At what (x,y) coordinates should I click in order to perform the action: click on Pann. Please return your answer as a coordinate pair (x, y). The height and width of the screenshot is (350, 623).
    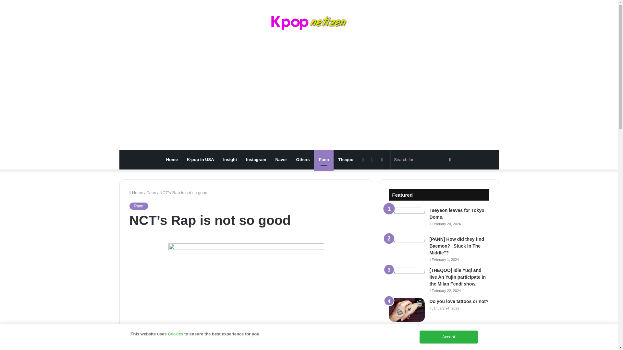
    Looking at the image, I should click on (151, 192).